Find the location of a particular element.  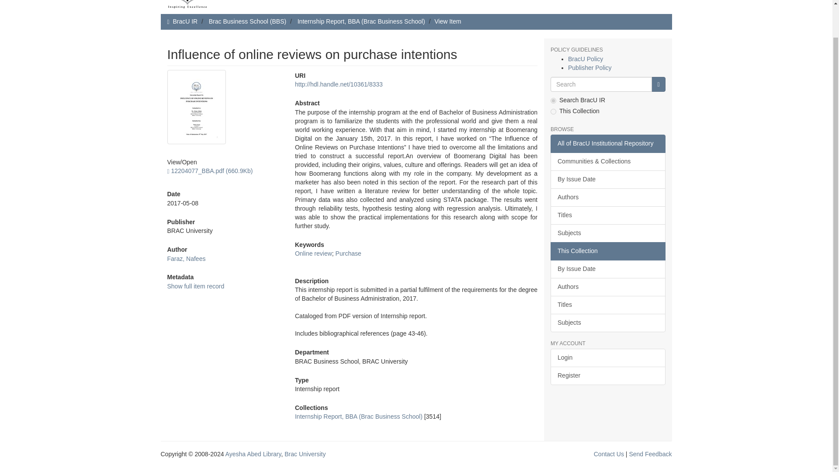

Publisher Policy is located at coordinates (589, 67).